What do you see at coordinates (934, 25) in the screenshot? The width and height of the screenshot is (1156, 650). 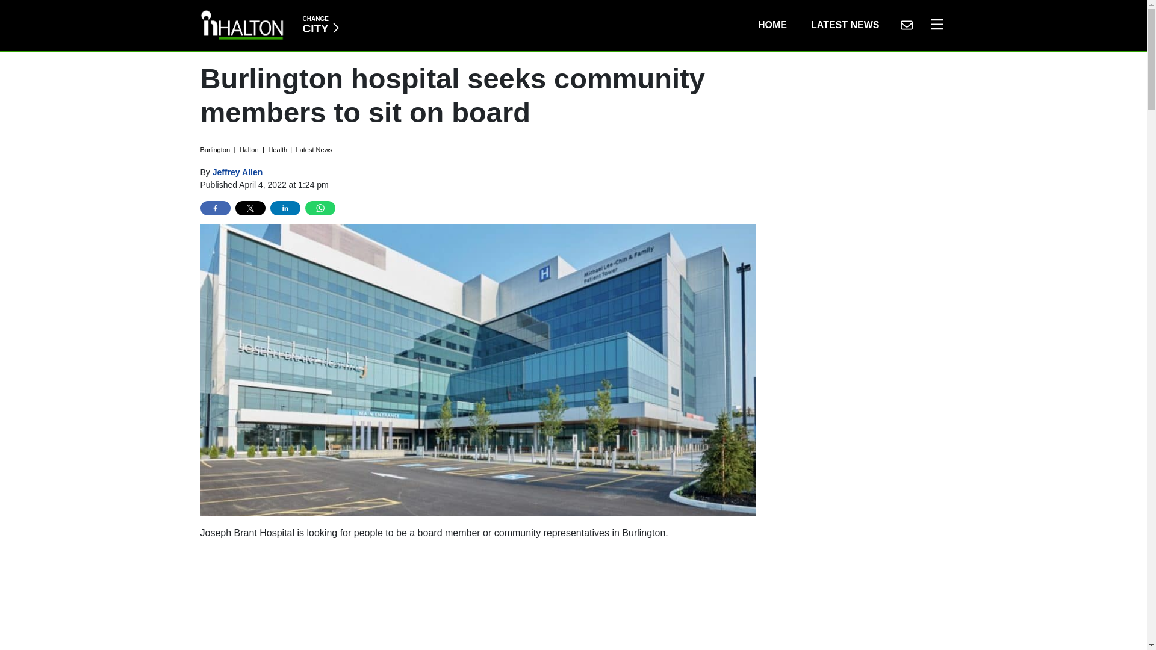 I see `3rd party ad content` at bounding box center [934, 25].